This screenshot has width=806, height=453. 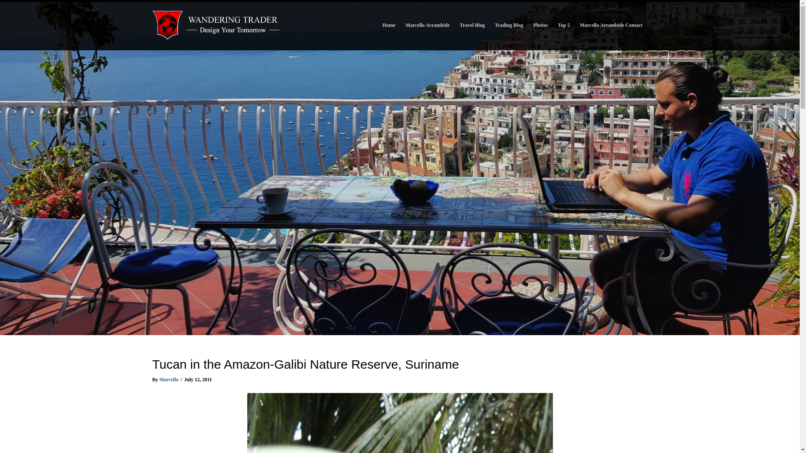 What do you see at coordinates (169, 379) in the screenshot?
I see `View all posts by Marcello` at bounding box center [169, 379].